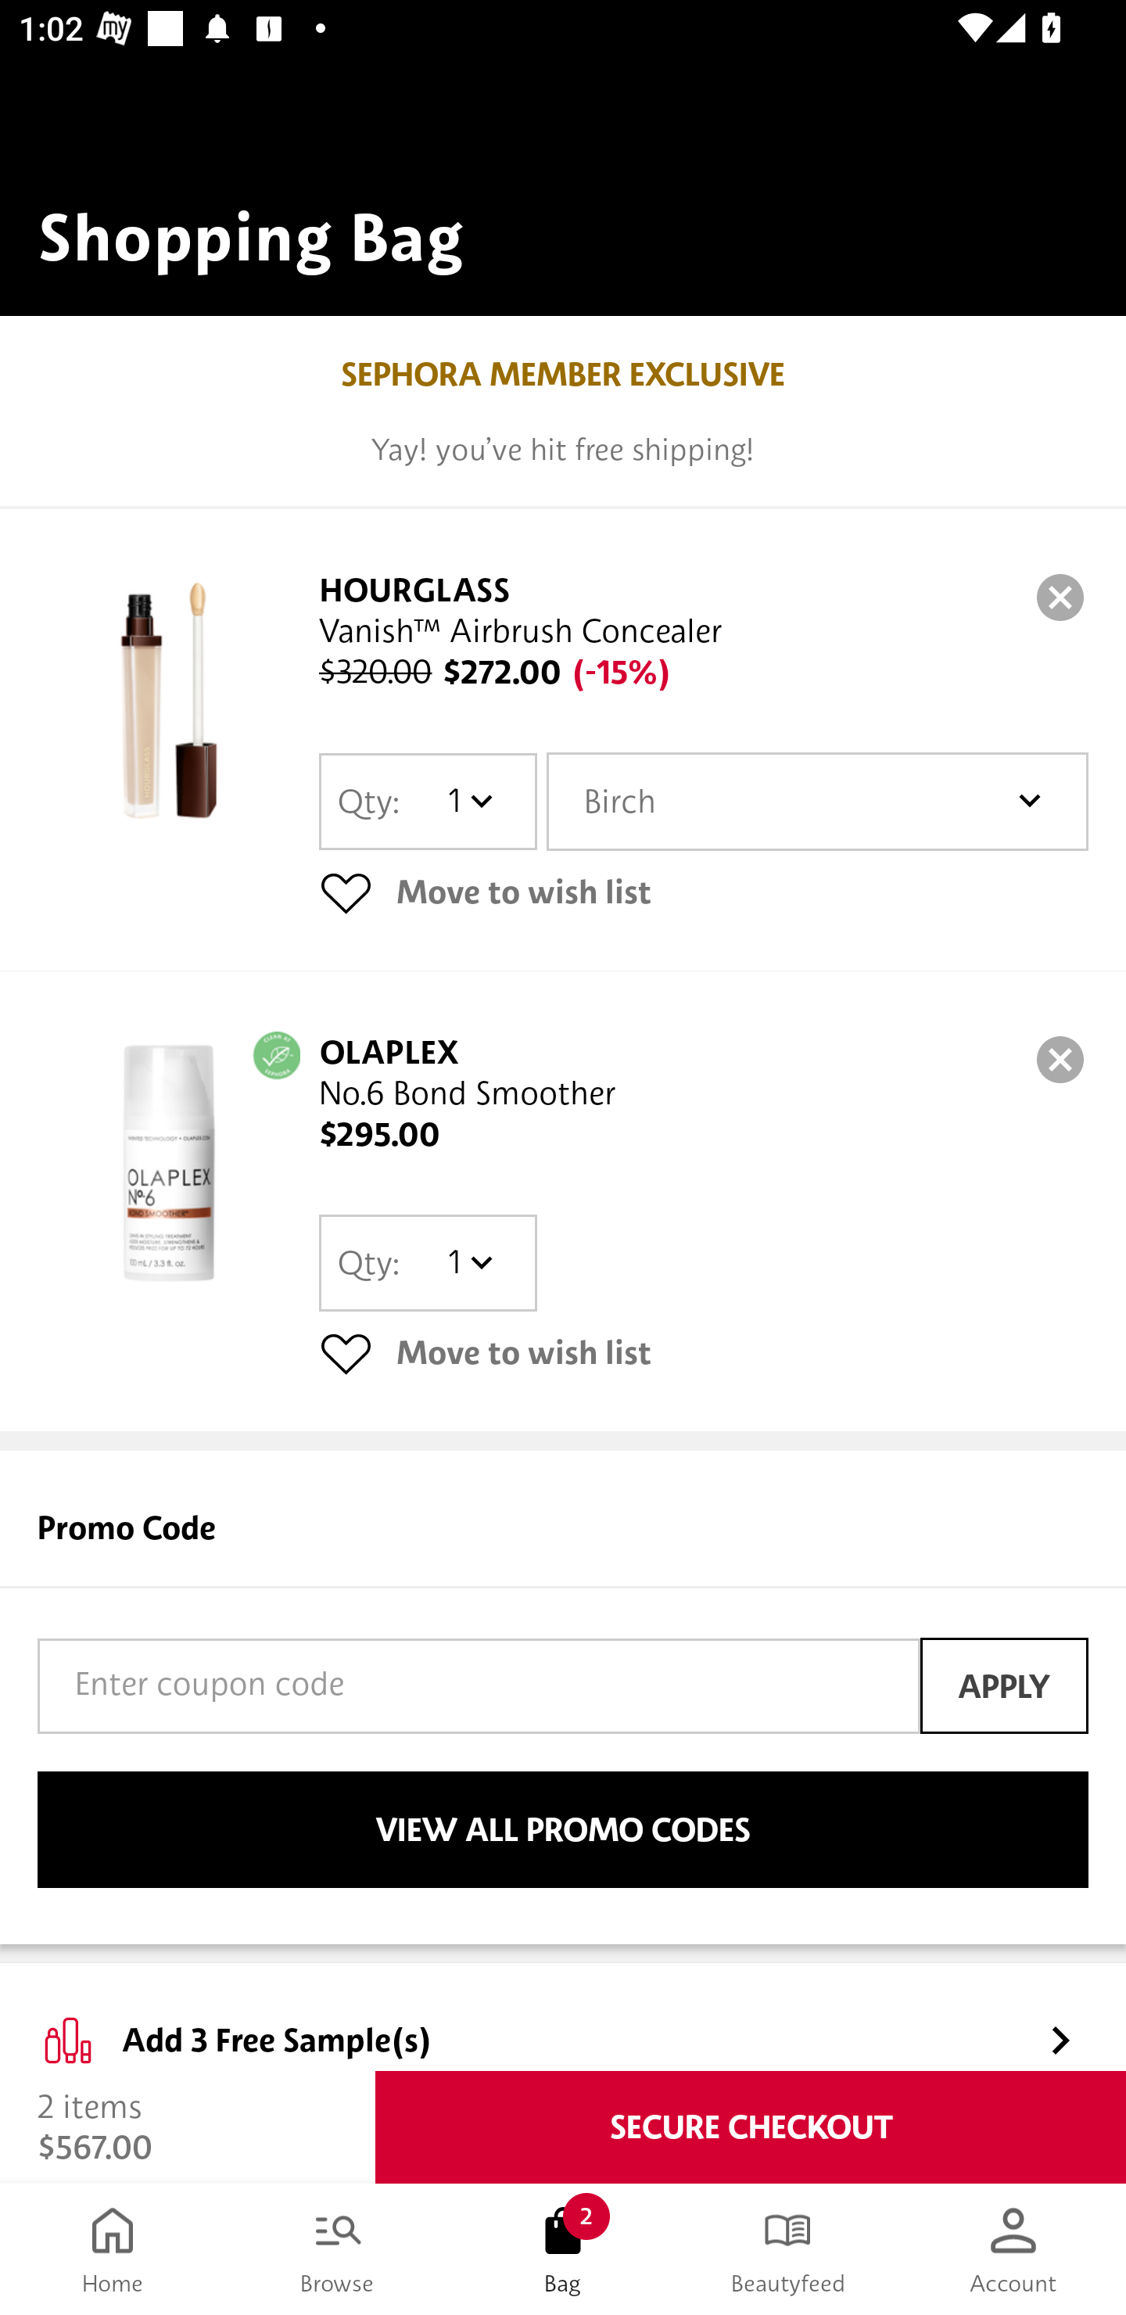 The height and width of the screenshot is (2315, 1126). What do you see at coordinates (563, 2018) in the screenshot?
I see `Add 3 Free Sample(s)` at bounding box center [563, 2018].